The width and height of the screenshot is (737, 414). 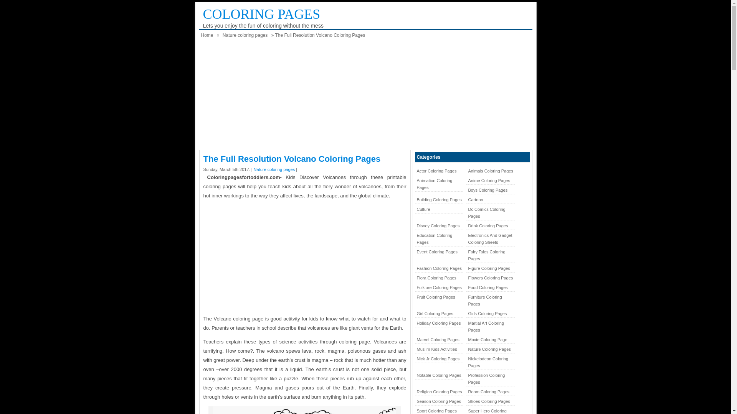 I want to click on Home, so click(x=207, y=35).